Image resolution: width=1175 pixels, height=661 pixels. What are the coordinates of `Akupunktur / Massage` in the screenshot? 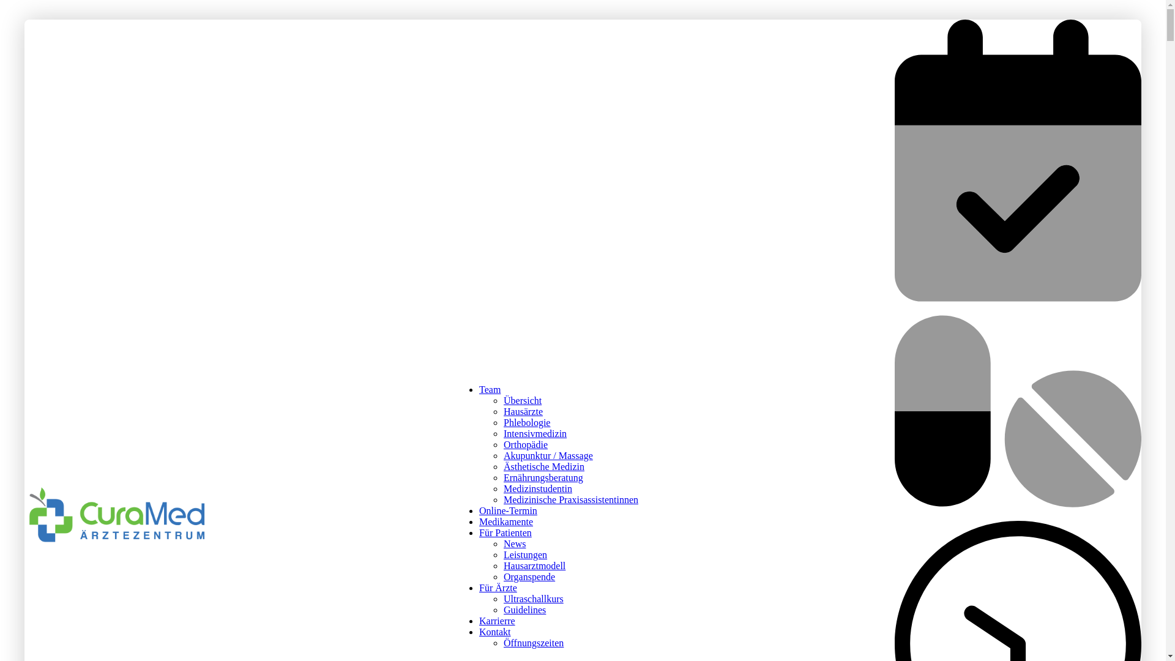 It's located at (548, 455).